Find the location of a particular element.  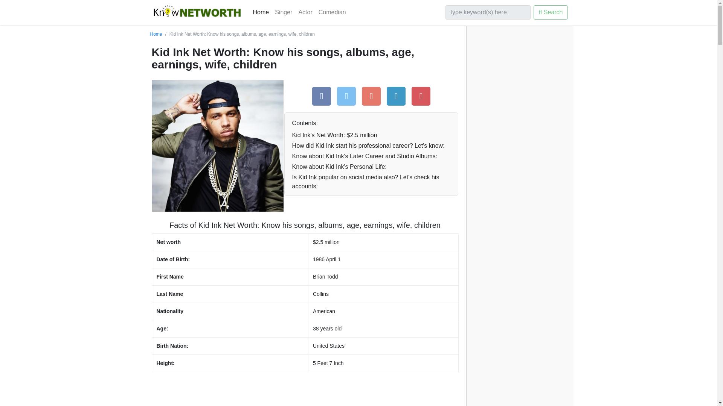

Know about Kid Ink's Later Career and Studio Albums: is located at coordinates (371, 156).